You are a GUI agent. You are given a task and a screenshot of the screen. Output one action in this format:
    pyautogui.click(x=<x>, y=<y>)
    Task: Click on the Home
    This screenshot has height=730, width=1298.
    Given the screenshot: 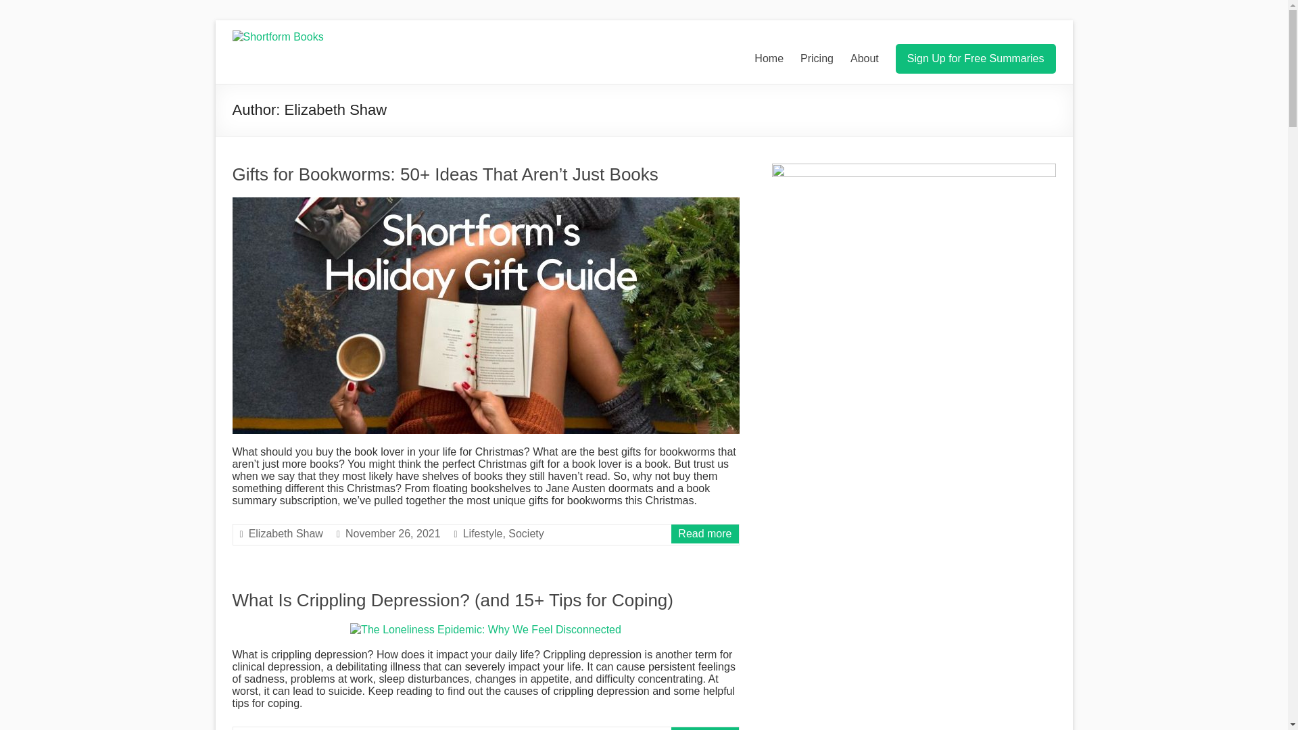 What is the action you would take?
    pyautogui.click(x=769, y=58)
    